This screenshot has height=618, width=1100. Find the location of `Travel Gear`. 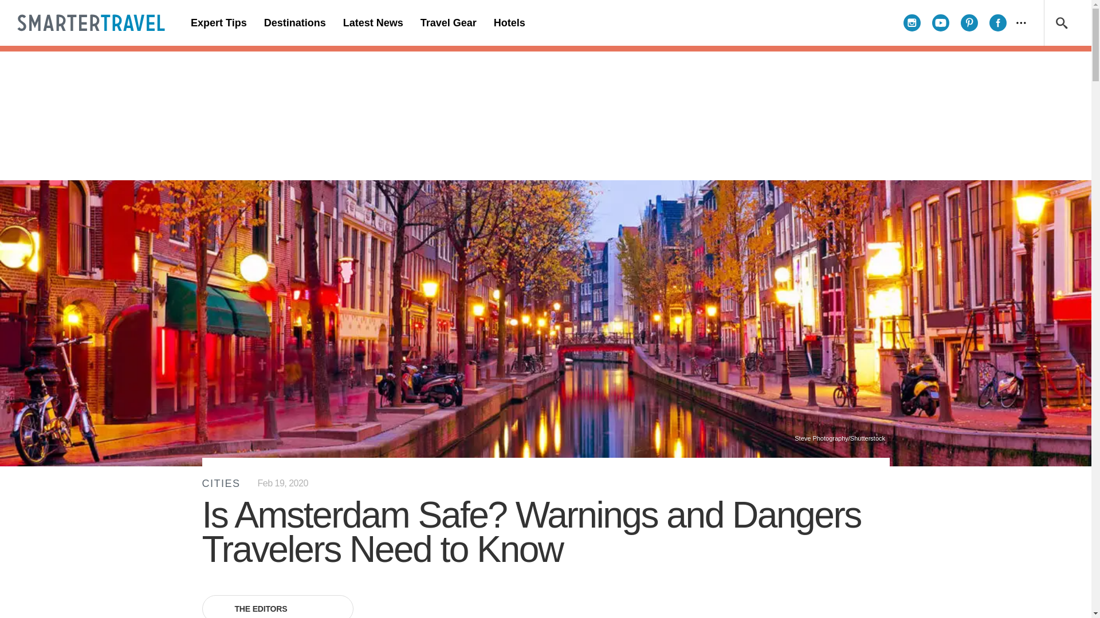

Travel Gear is located at coordinates (448, 23).